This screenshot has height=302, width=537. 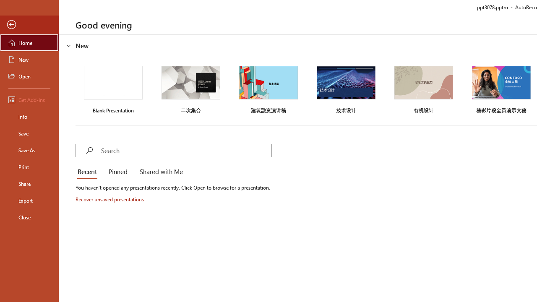 What do you see at coordinates (110, 199) in the screenshot?
I see `Recover unsaved presentations` at bounding box center [110, 199].